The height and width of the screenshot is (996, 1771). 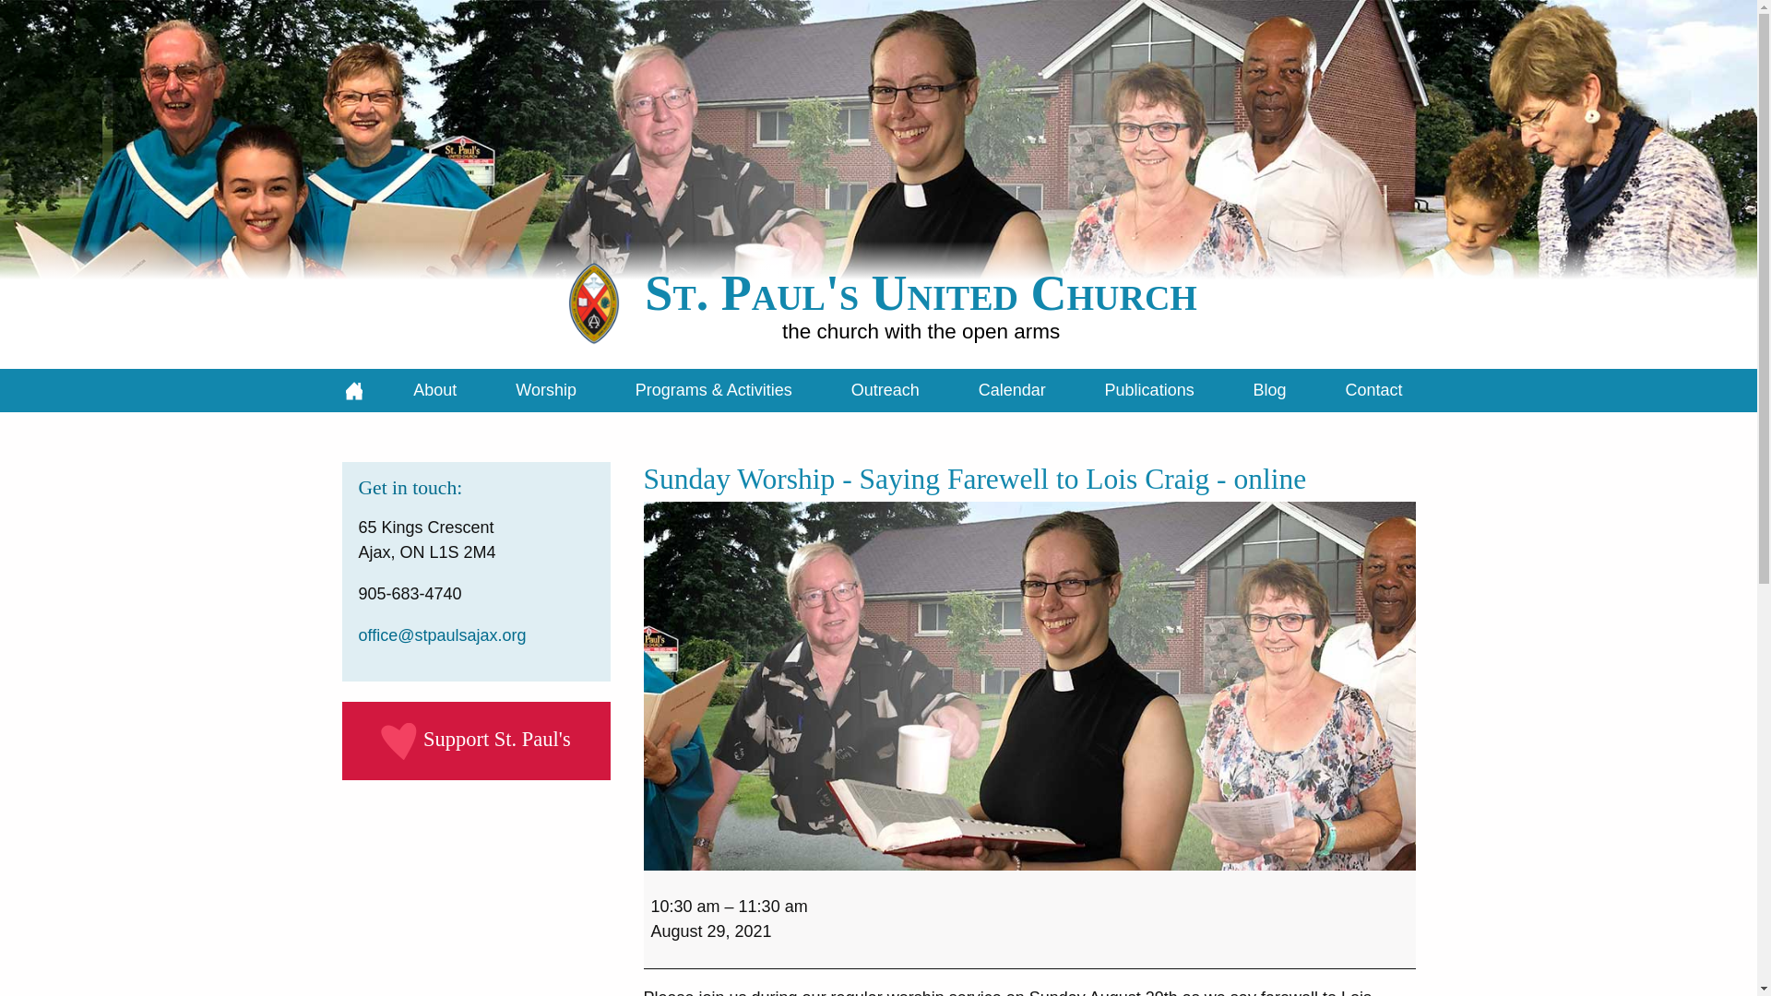 I want to click on Worship, so click(x=545, y=390).